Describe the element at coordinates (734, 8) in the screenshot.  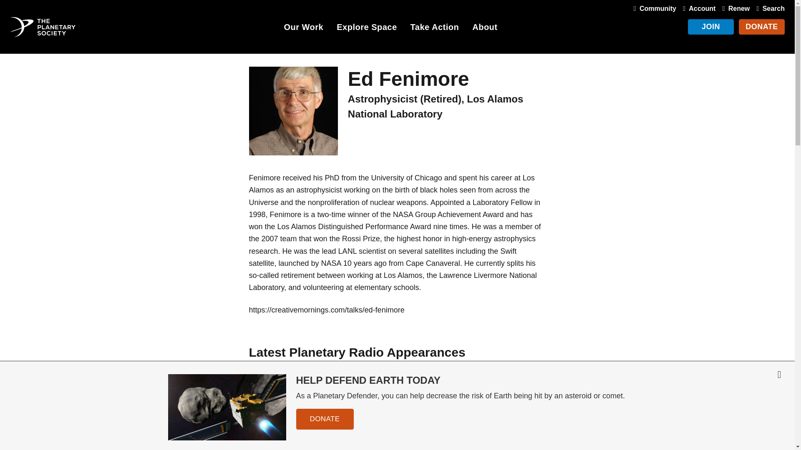
I see `Renew` at that location.